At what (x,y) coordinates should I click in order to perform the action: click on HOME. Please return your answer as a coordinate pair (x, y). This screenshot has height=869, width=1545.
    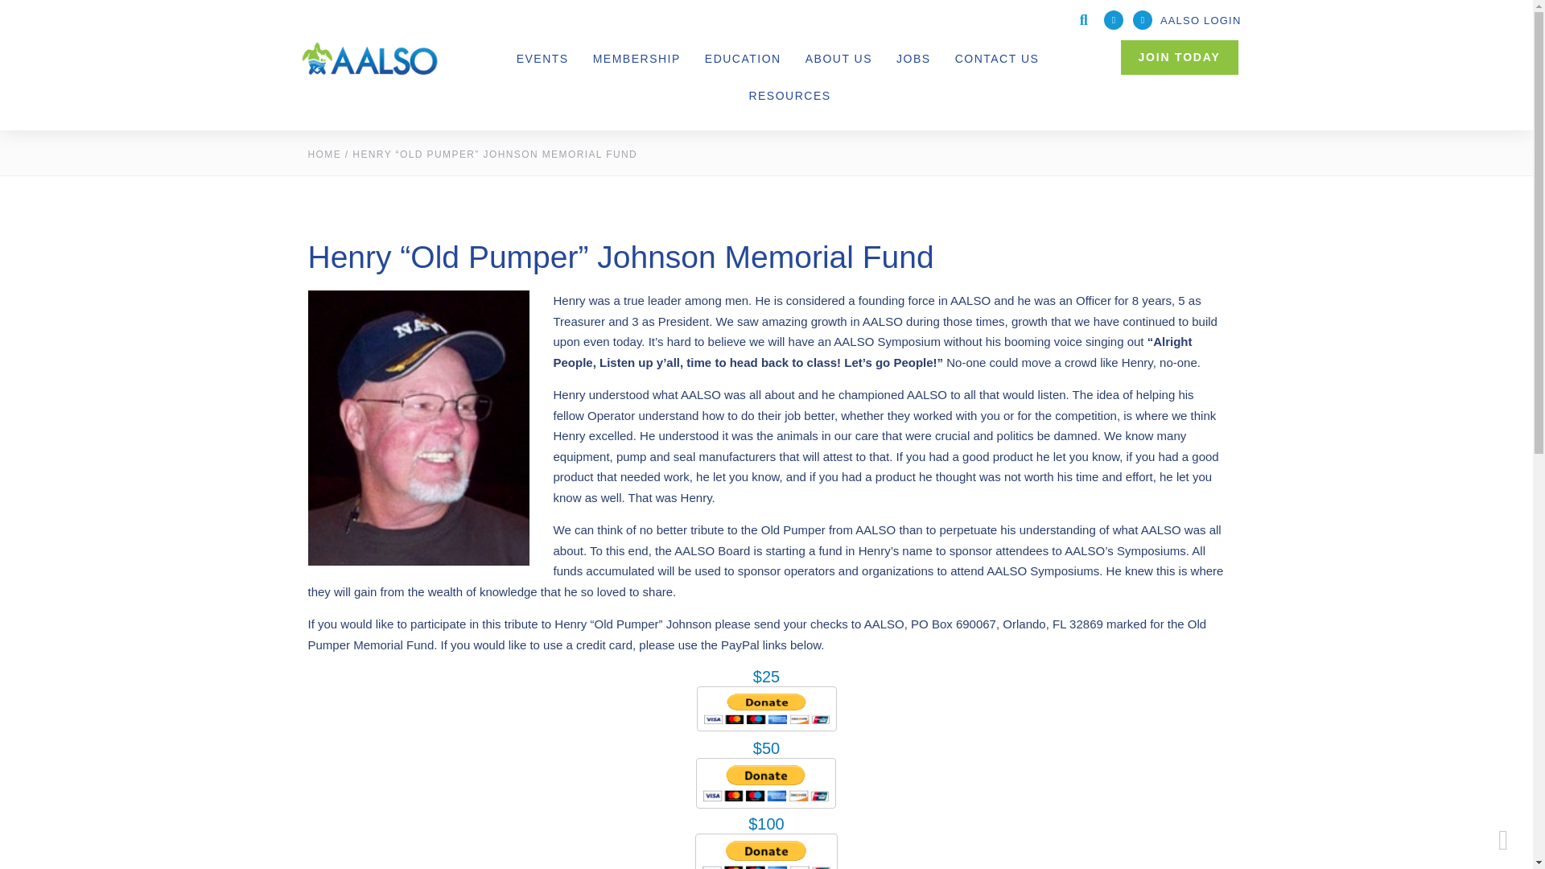
    Looking at the image, I should click on (324, 154).